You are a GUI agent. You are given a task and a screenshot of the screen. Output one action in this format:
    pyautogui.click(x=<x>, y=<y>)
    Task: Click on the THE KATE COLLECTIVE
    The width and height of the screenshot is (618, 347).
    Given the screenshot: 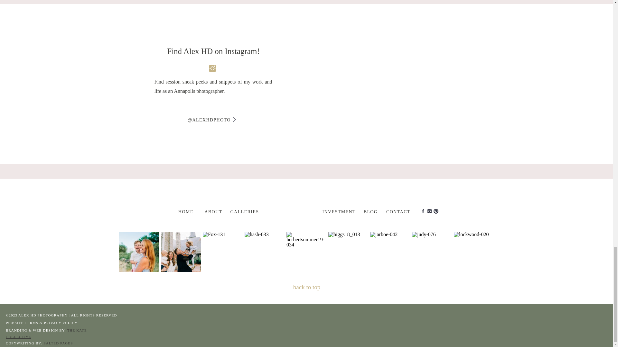 What is the action you would take?
    pyautogui.click(x=46, y=334)
    